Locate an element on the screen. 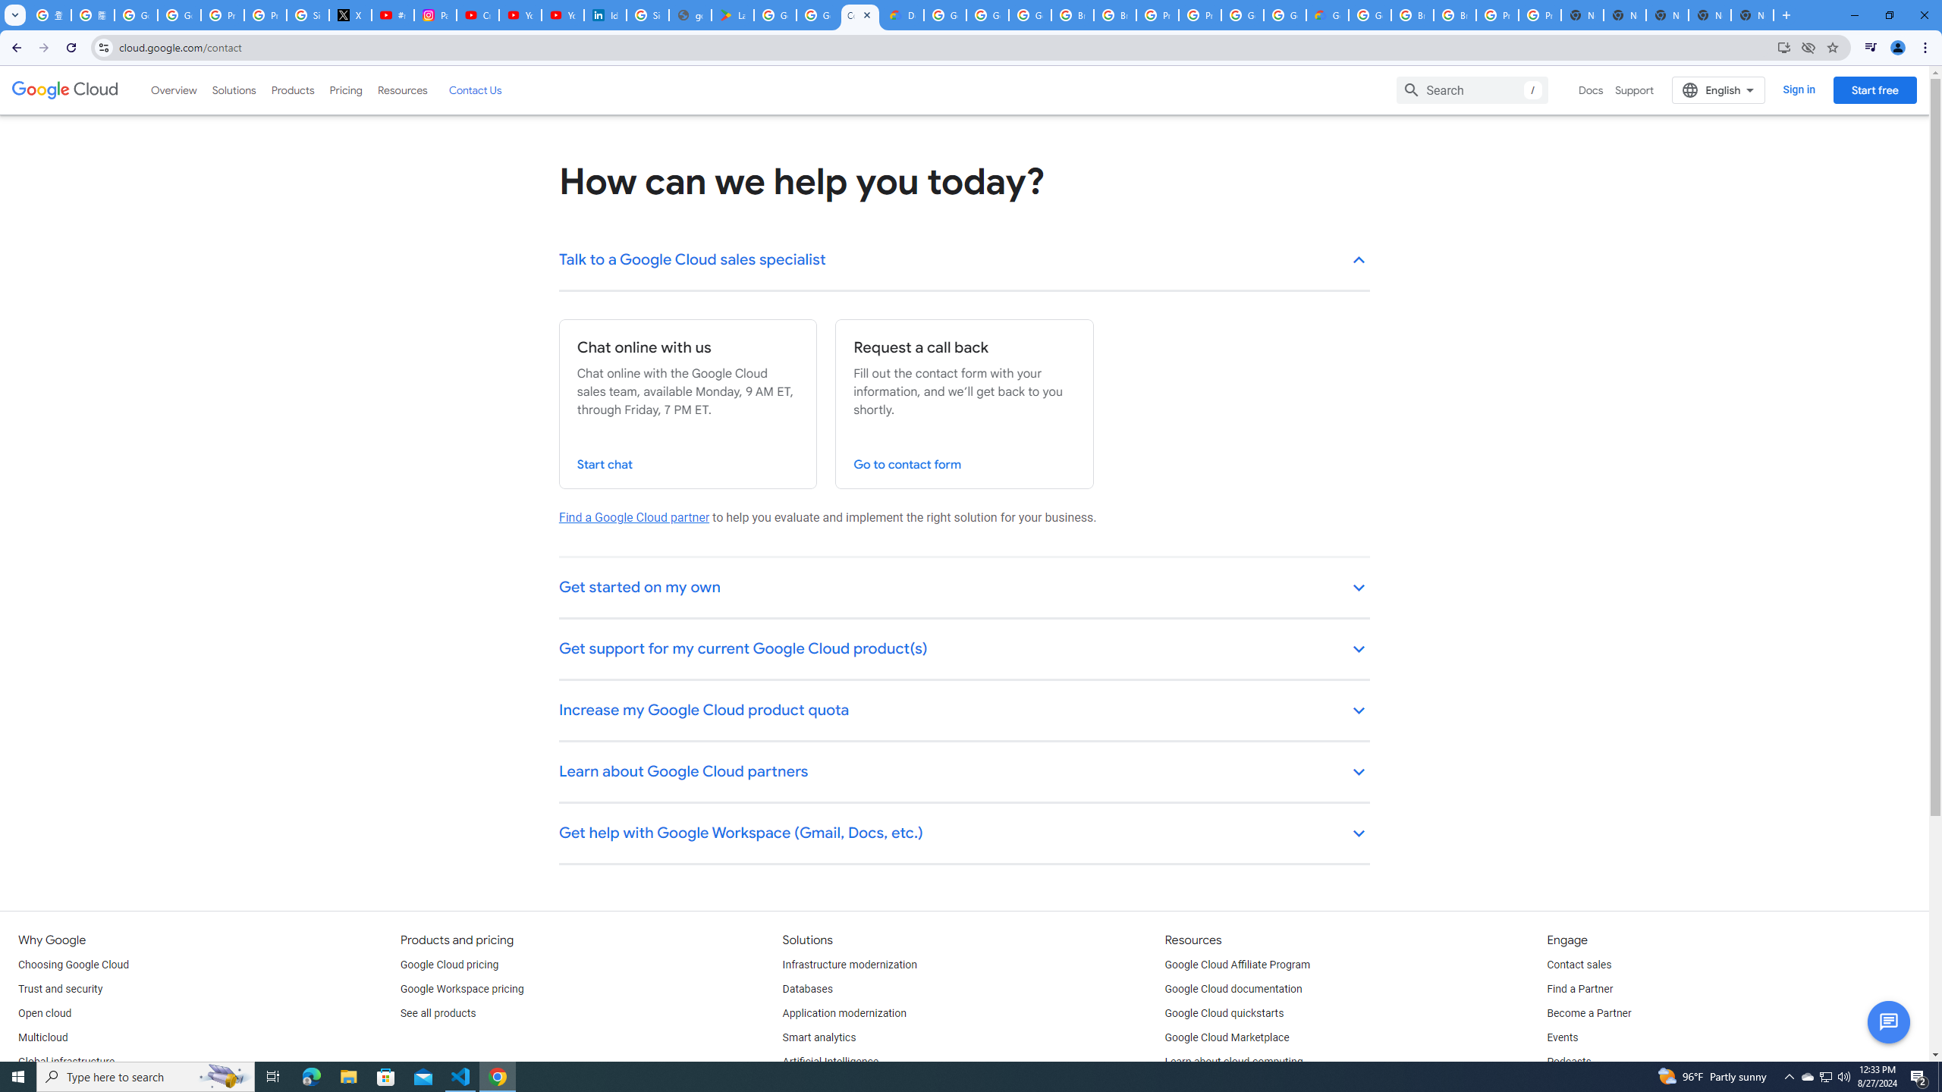  Start free is located at coordinates (1874, 89).